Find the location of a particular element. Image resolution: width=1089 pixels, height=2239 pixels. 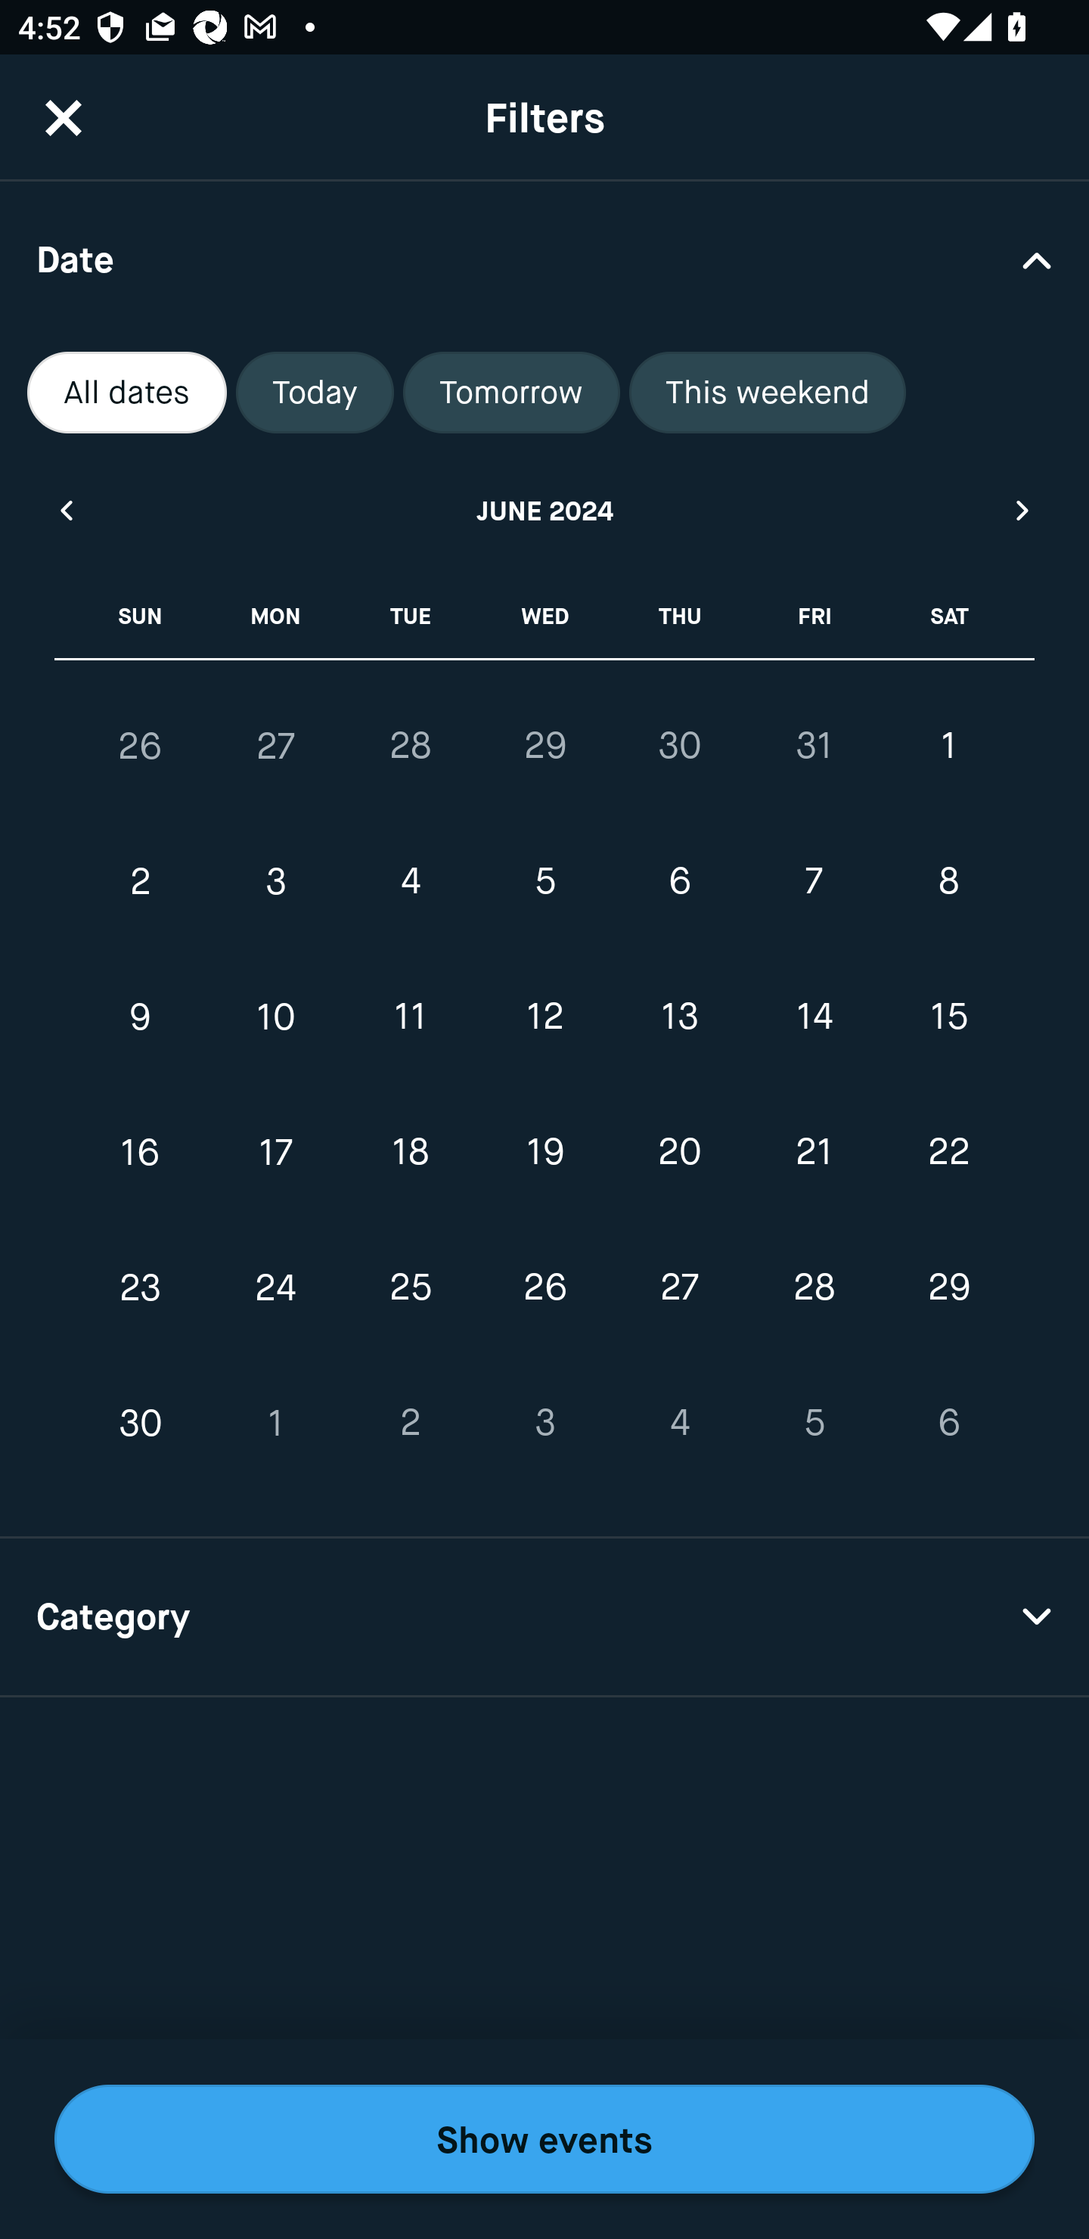

4 is located at coordinates (410, 882).